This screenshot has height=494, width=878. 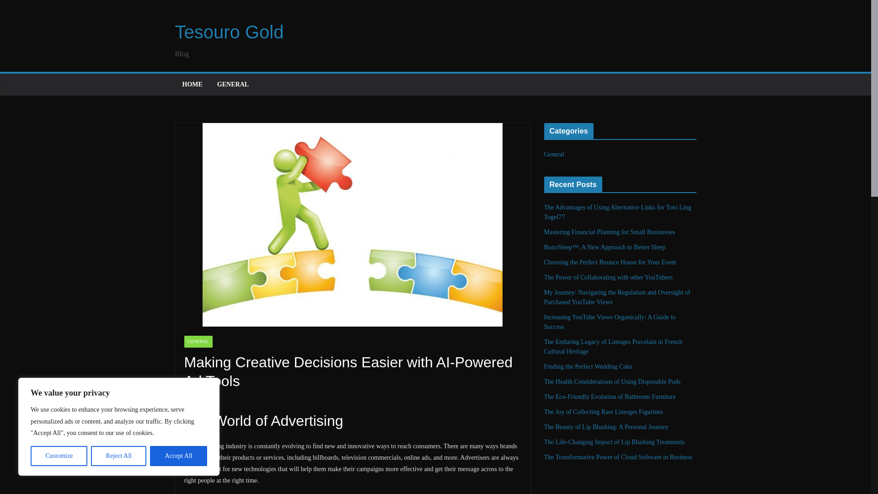 I want to click on The Health Considerations of Using Disposable Pods, so click(x=613, y=381).